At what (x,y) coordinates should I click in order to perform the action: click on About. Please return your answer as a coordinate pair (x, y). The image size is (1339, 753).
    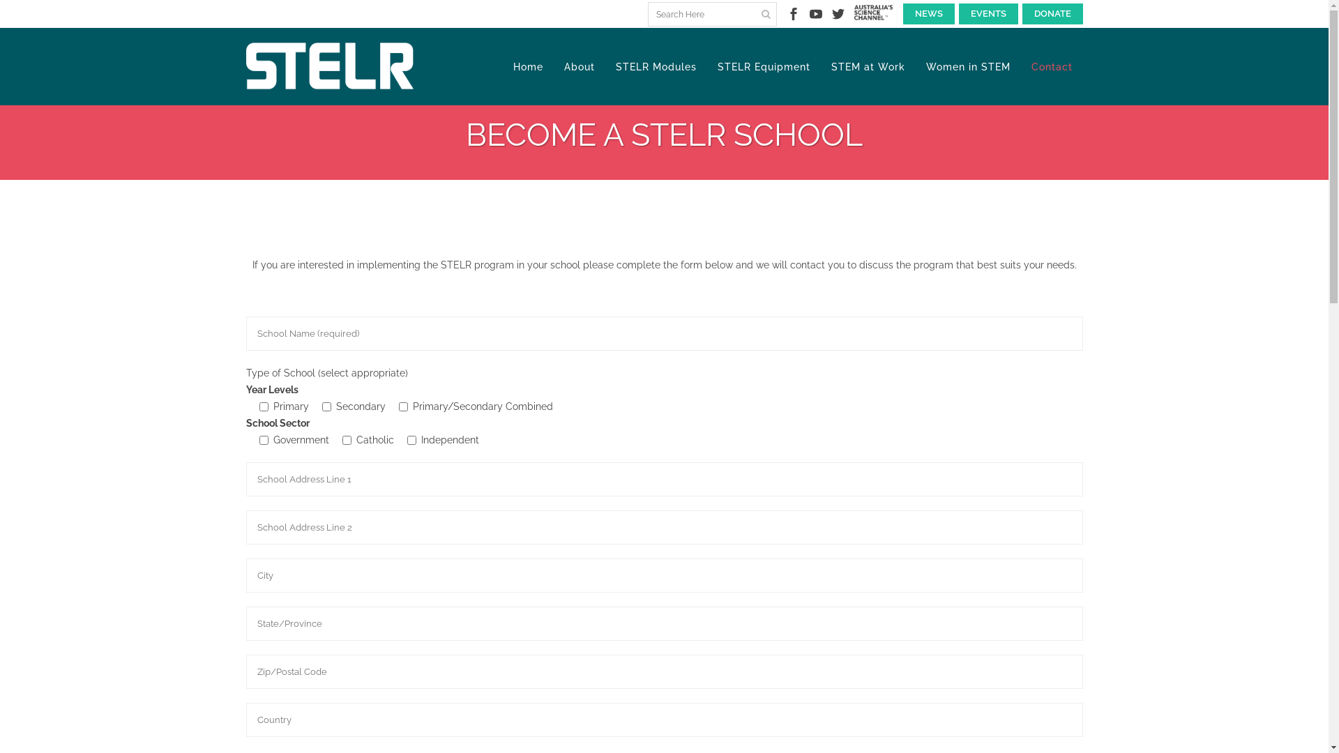
    Looking at the image, I should click on (580, 67).